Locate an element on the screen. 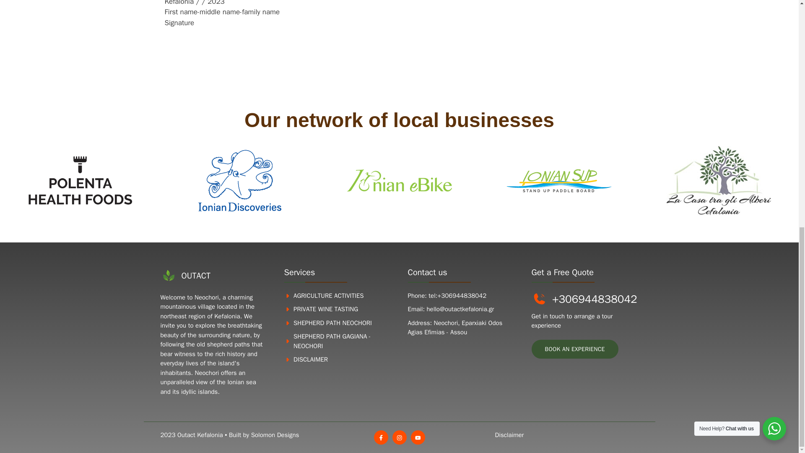 This screenshot has width=805, height=453. DISCLAIMER is located at coordinates (310, 359).